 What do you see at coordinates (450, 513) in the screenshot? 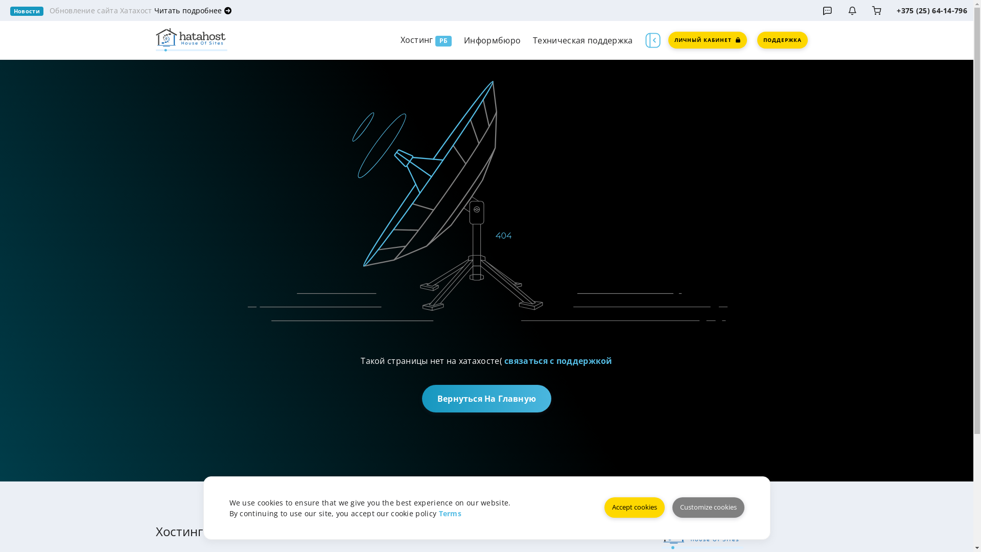
I see `Terms` at bounding box center [450, 513].